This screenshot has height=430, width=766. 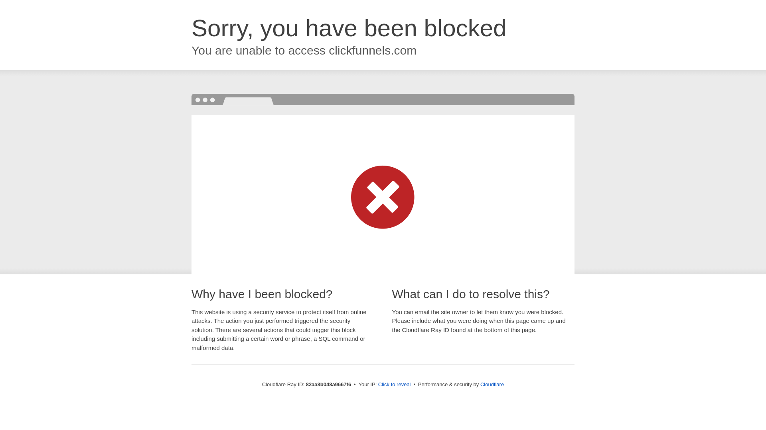 I want to click on Click to reveal, so click(x=395, y=385).